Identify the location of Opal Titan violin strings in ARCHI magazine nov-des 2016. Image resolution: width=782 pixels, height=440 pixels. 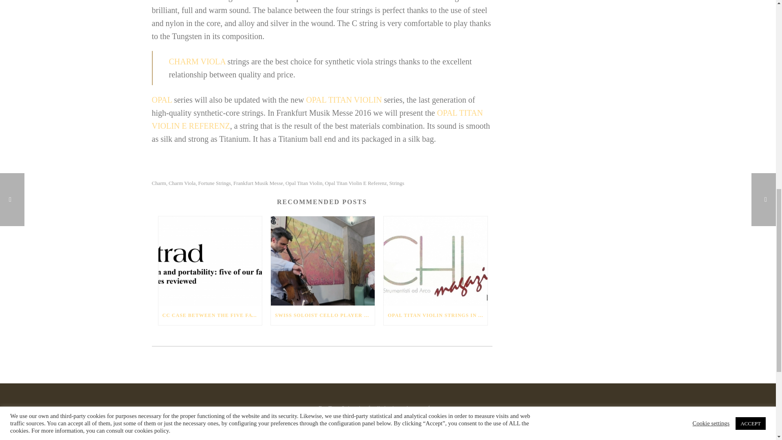
(435, 261).